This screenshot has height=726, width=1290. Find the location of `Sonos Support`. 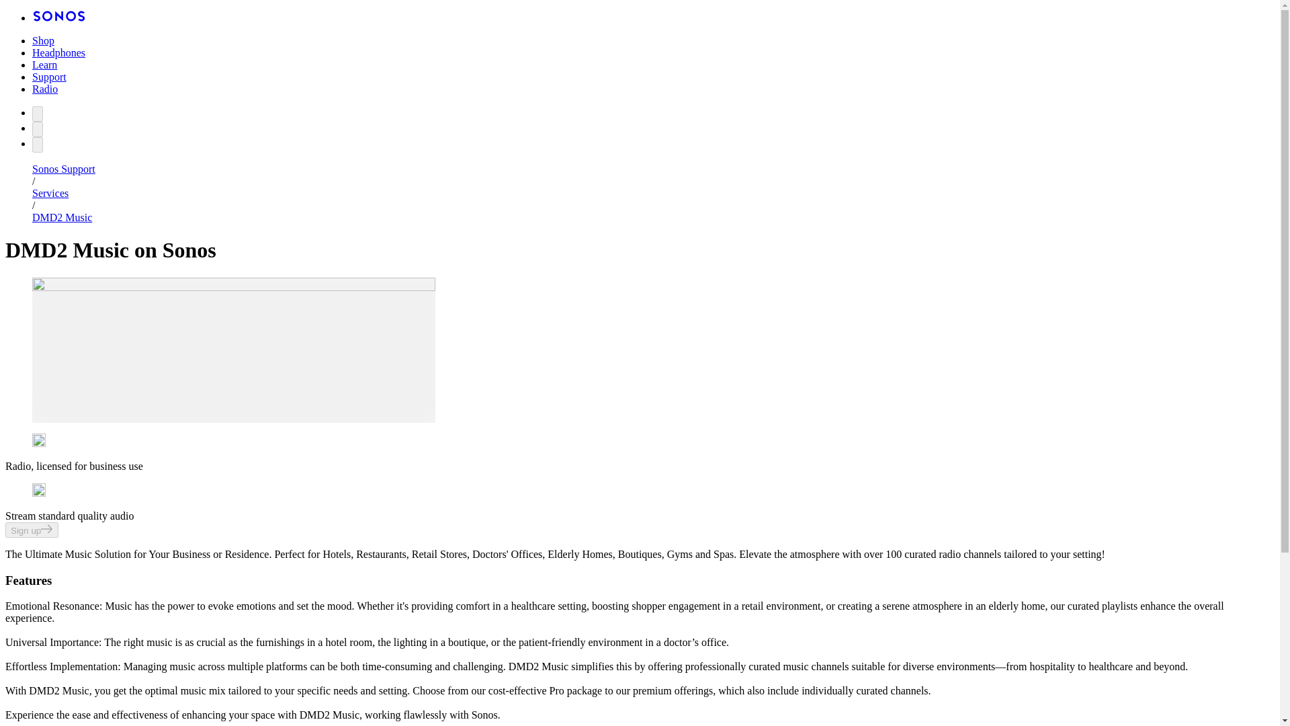

Sonos Support is located at coordinates (64, 169).